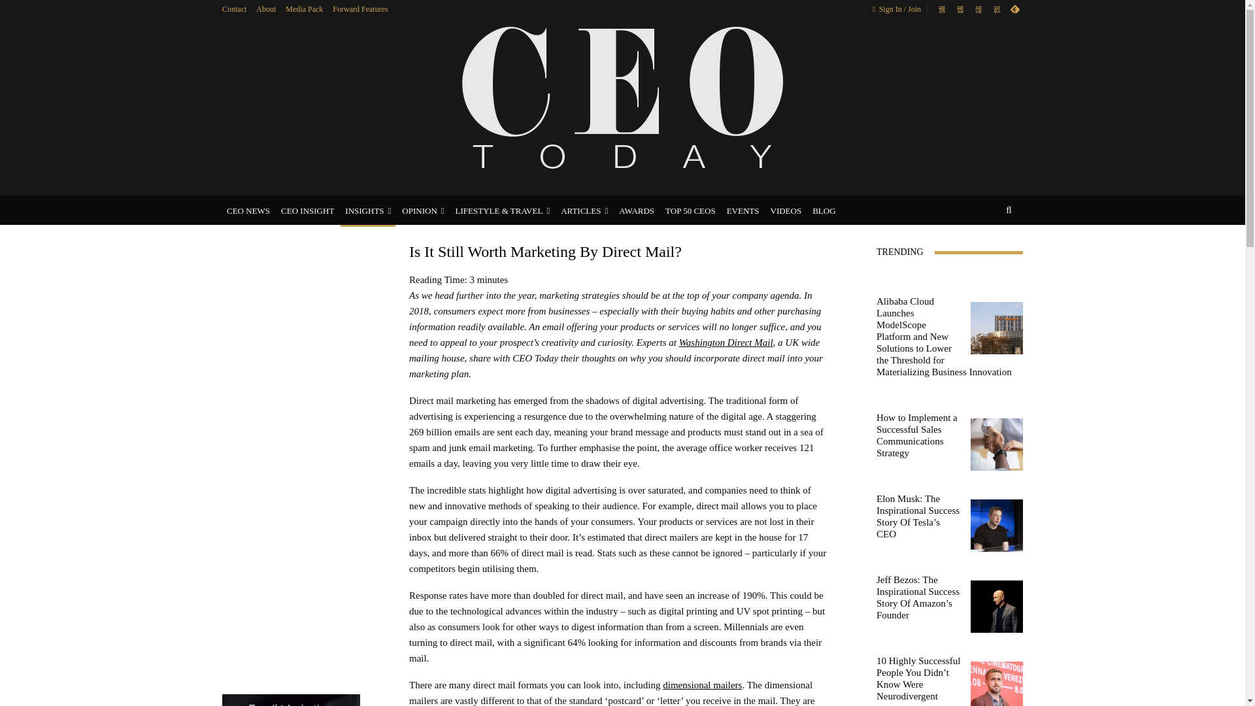  Describe the element at coordinates (234, 8) in the screenshot. I see `Contact` at that location.